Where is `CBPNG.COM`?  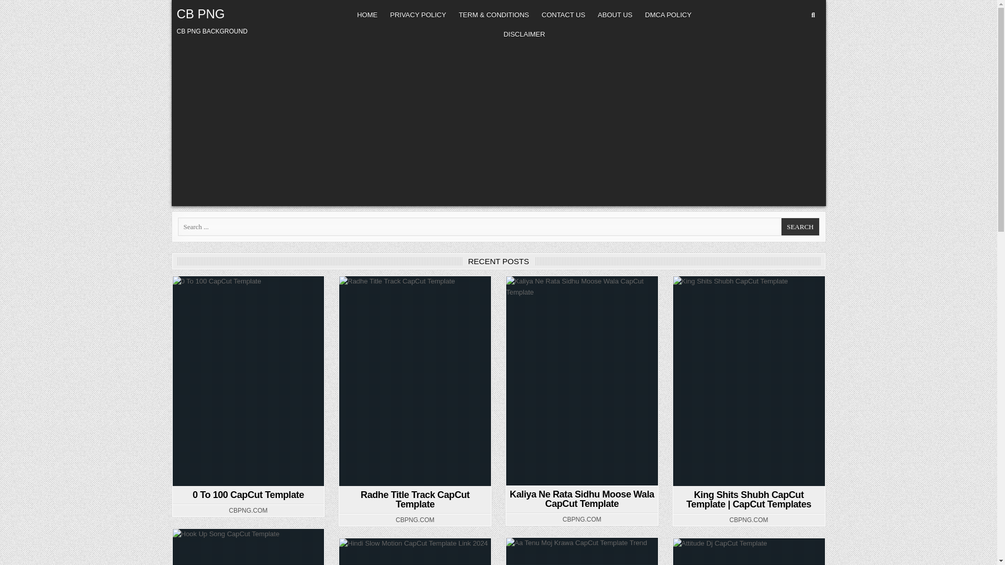
CBPNG.COM is located at coordinates (248, 510).